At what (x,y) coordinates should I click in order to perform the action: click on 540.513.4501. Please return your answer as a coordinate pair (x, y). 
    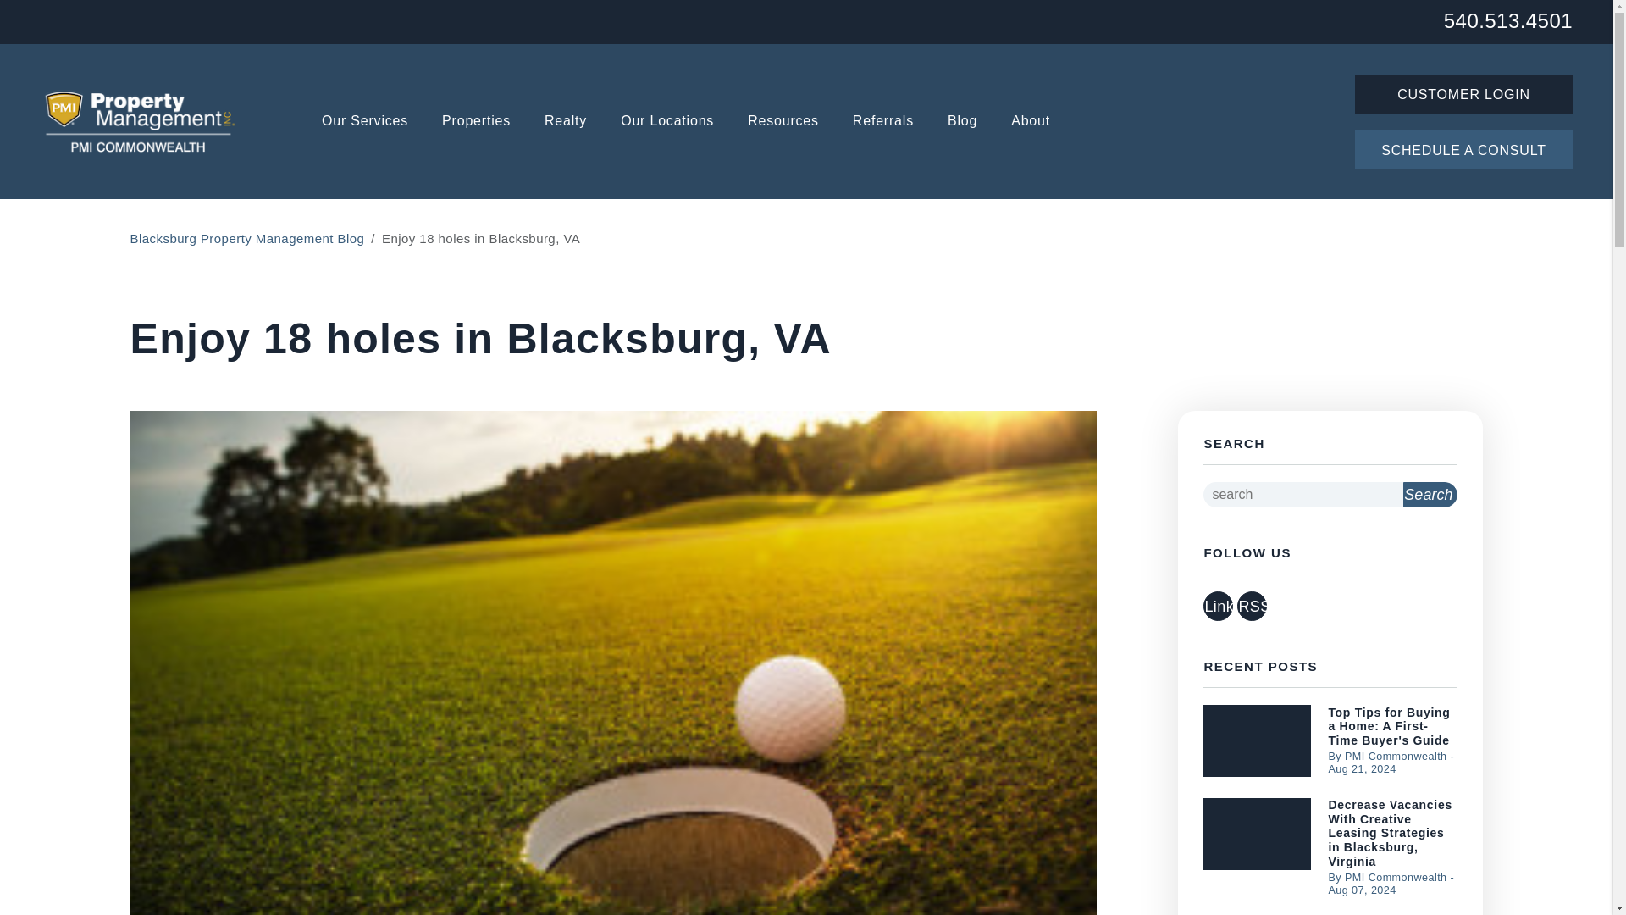
    Looking at the image, I should click on (1507, 19).